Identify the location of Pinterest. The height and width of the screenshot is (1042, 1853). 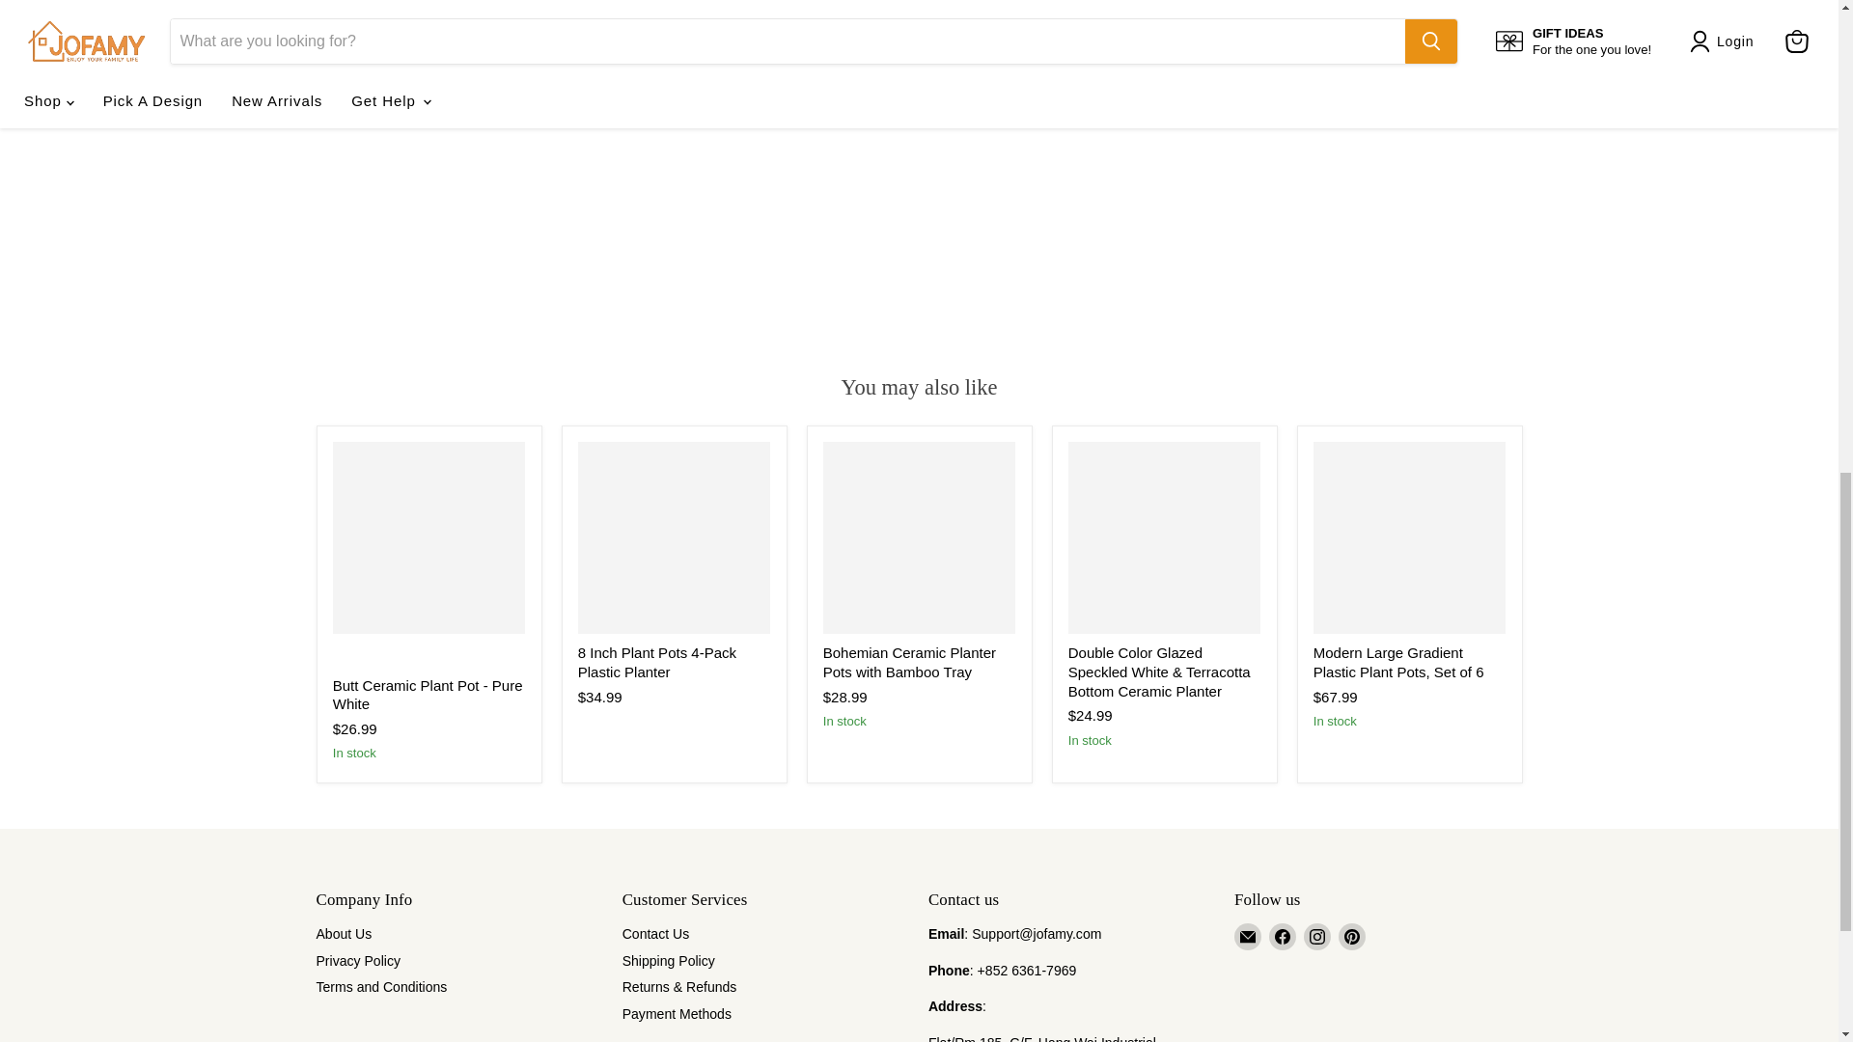
(1351, 936).